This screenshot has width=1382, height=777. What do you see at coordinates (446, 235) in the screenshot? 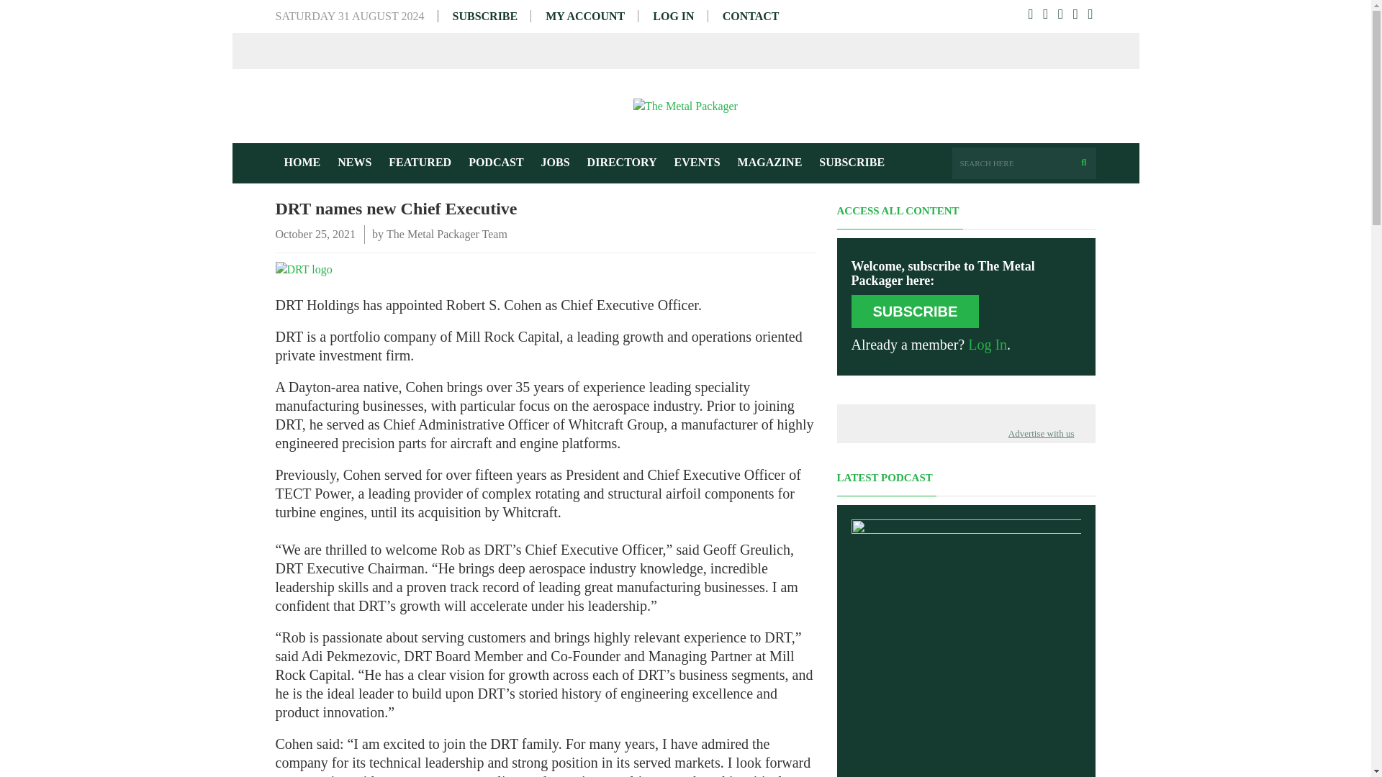
I see `Posts by The Metal Packager Team` at bounding box center [446, 235].